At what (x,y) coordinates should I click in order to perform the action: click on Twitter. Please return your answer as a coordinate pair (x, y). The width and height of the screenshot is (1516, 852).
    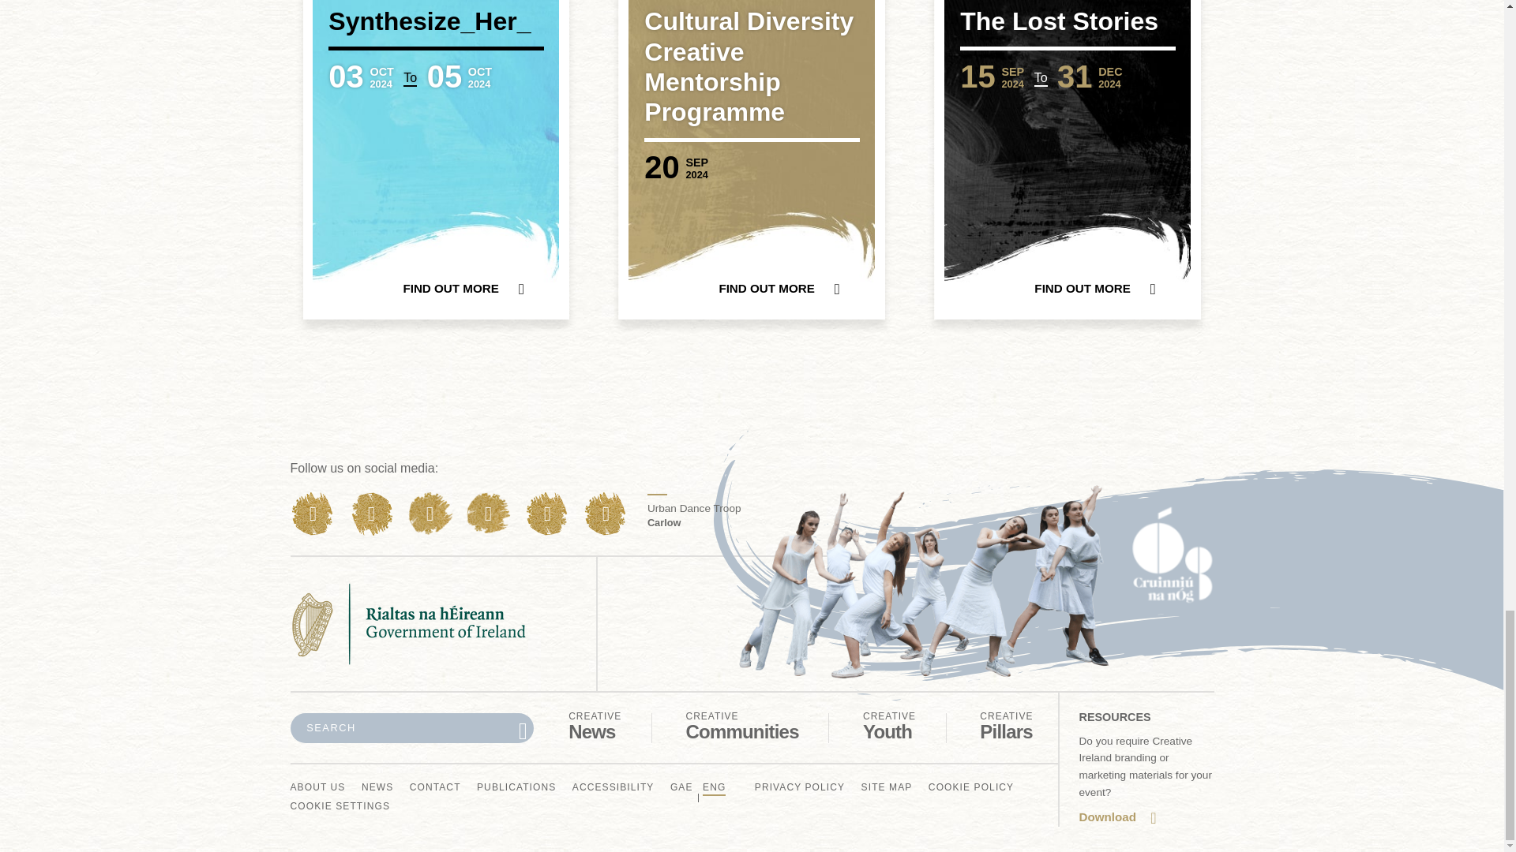
    Looking at the image, I should click on (546, 514).